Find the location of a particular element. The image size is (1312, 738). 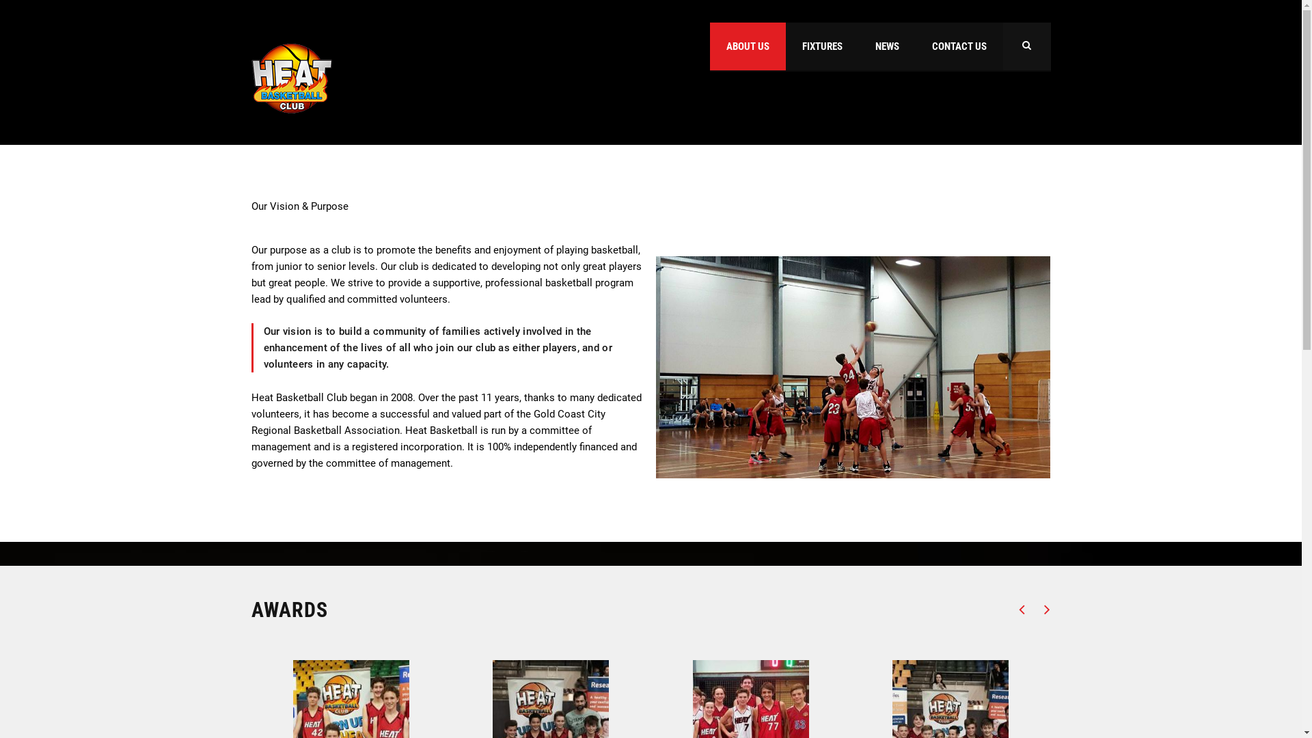

Home is located at coordinates (292, 79).